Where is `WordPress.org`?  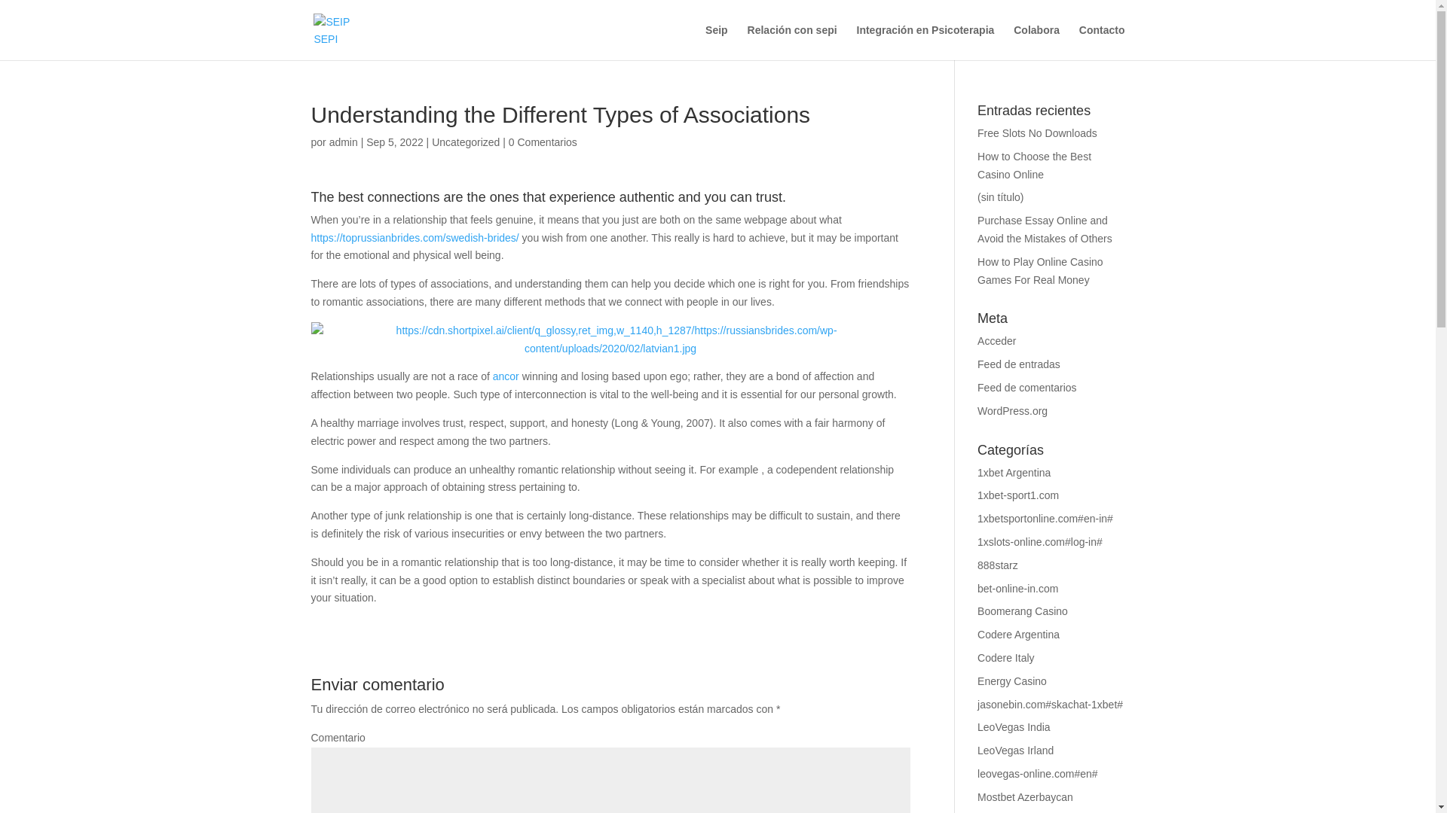
WordPress.org is located at coordinates (1013, 411).